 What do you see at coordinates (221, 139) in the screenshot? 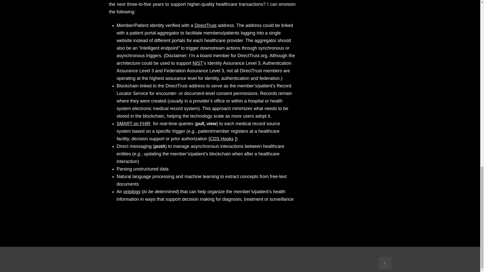
I see `CDS Hooks` at bounding box center [221, 139].